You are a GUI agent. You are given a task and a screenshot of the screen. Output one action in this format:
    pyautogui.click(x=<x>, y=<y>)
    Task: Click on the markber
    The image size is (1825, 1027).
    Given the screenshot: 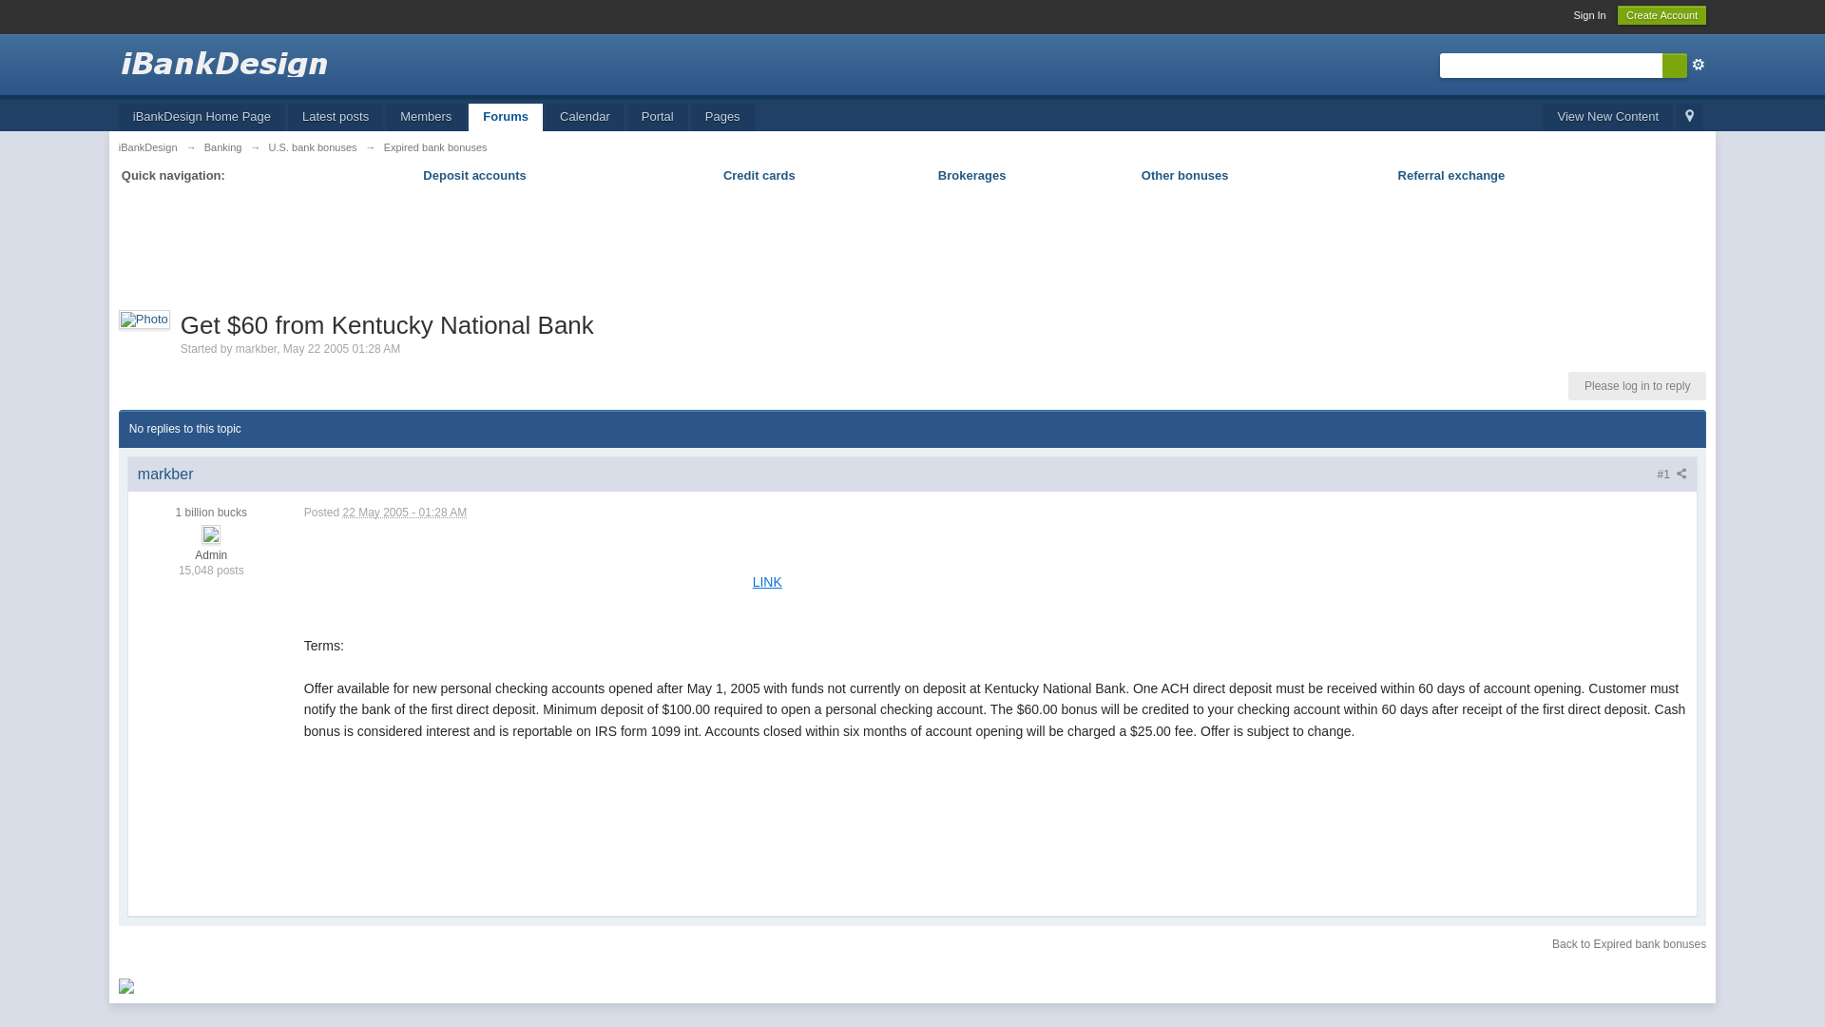 What is the action you would take?
    pyautogui.click(x=256, y=348)
    